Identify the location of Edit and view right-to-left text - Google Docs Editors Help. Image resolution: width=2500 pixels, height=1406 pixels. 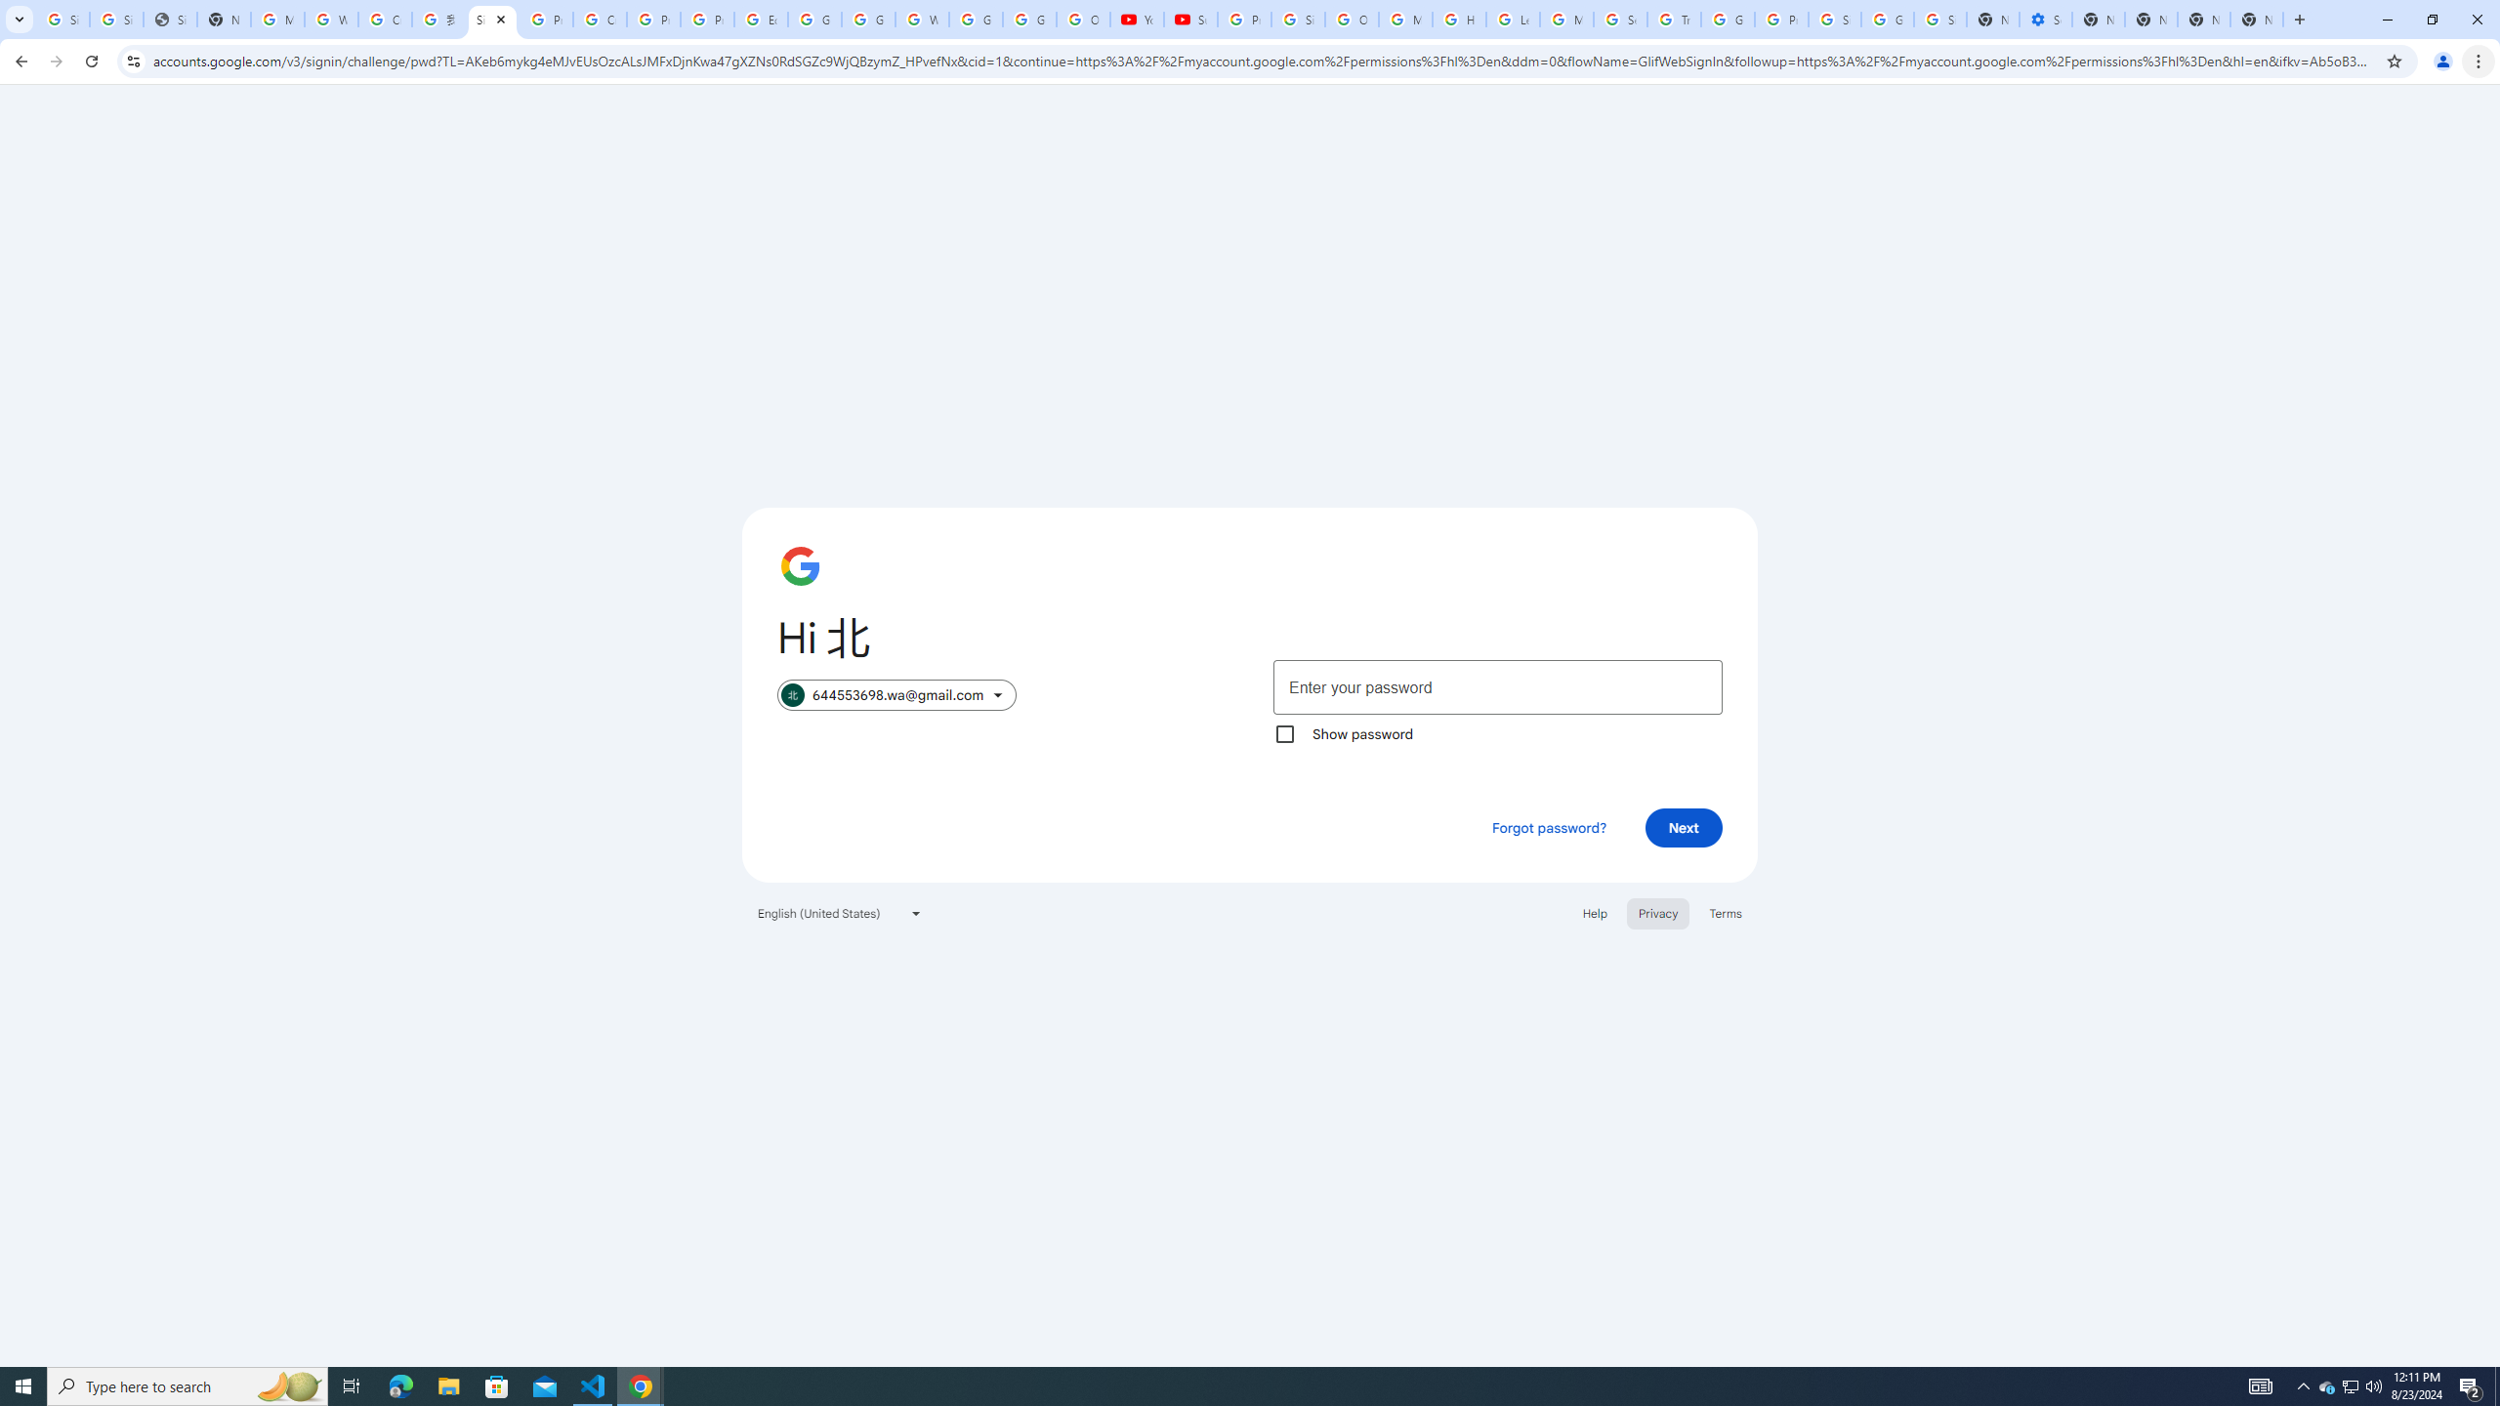
(761, 20).